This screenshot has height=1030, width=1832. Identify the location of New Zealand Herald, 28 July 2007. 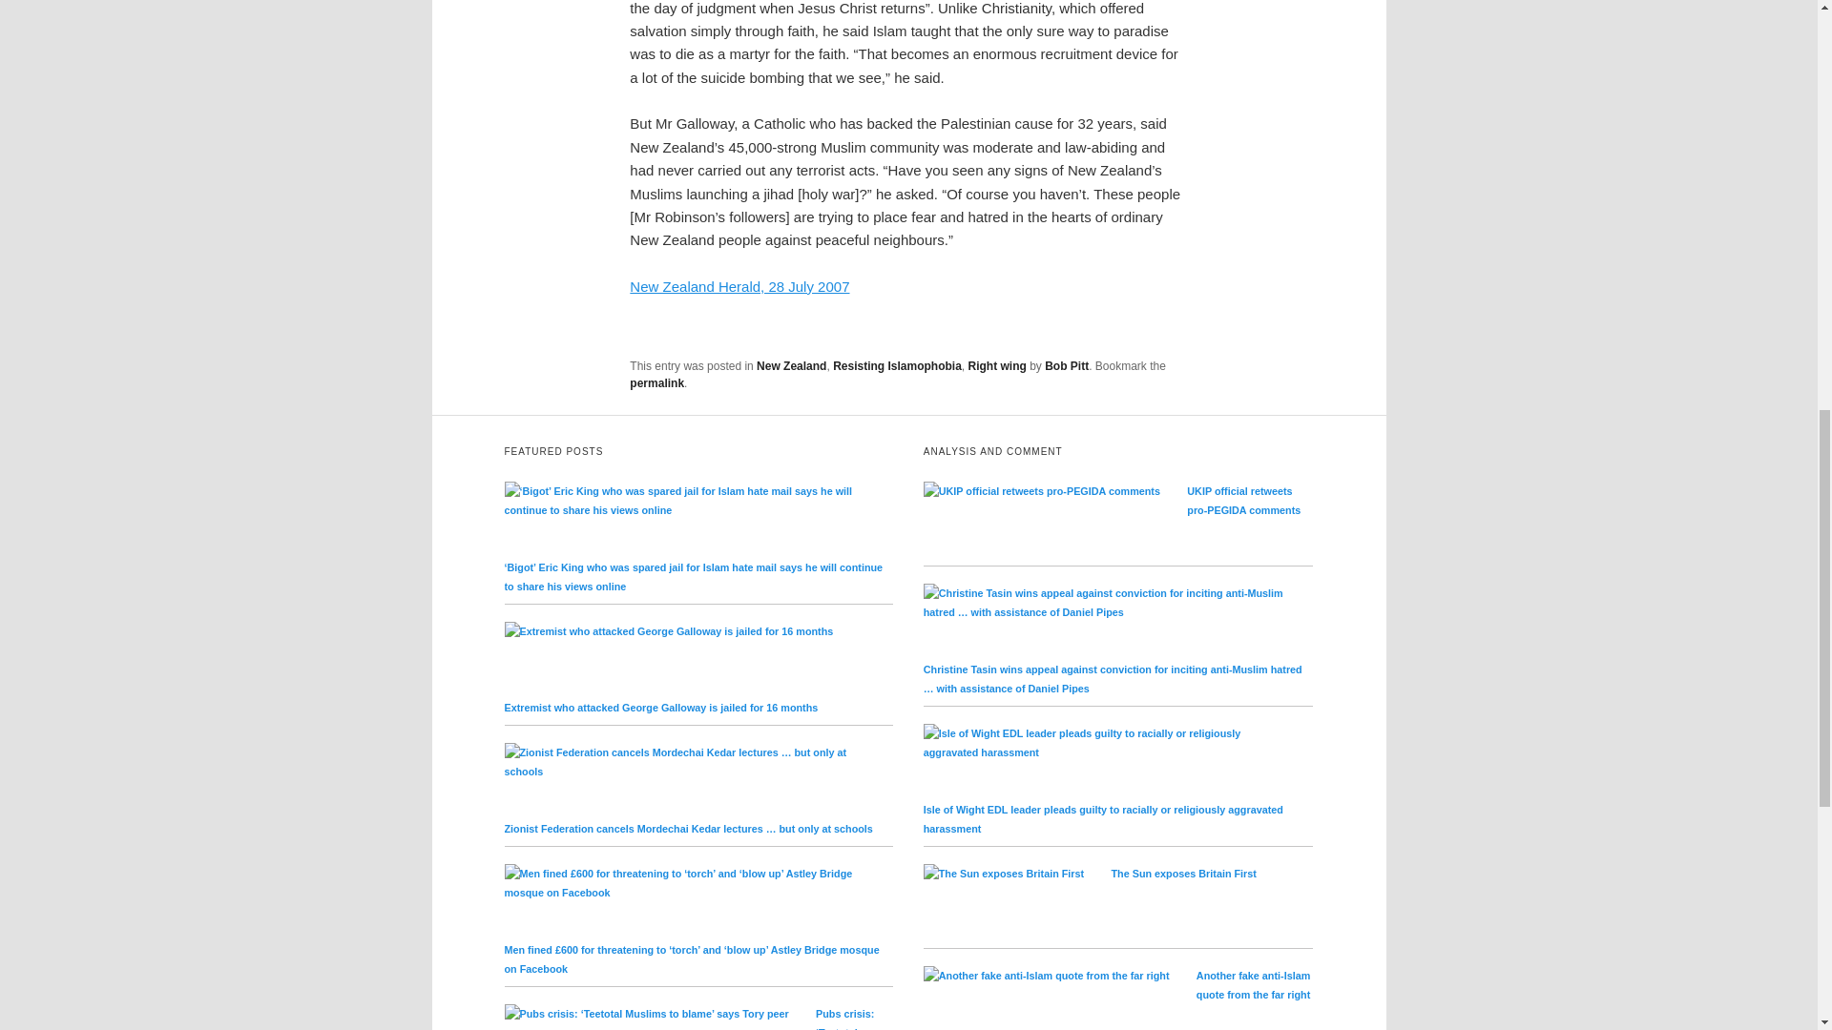
(739, 286).